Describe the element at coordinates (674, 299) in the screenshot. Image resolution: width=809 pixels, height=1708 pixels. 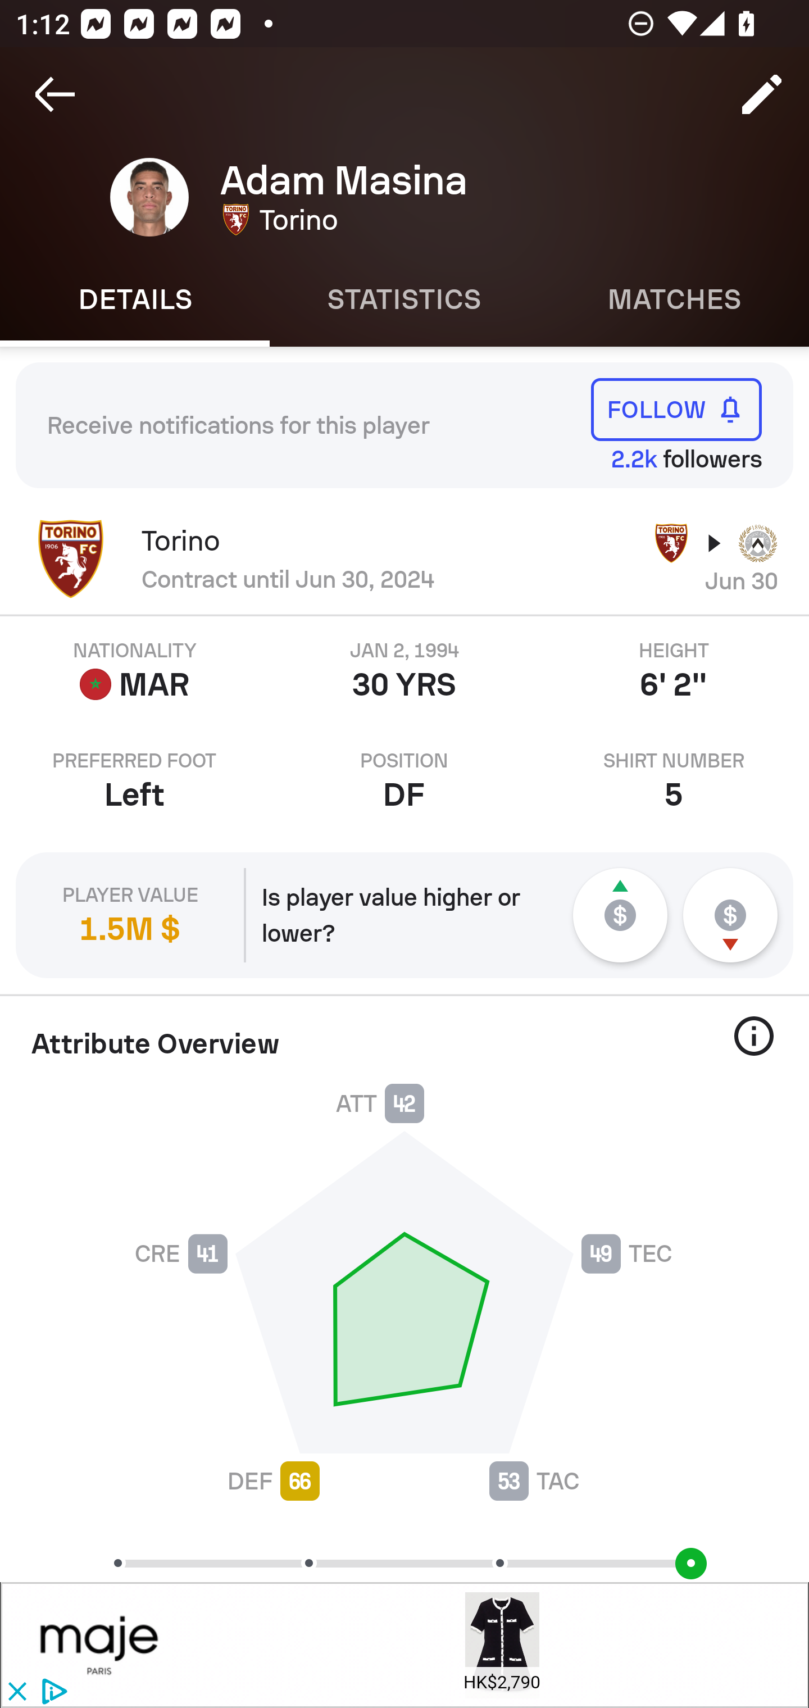
I see `Matches MATCHES` at that location.